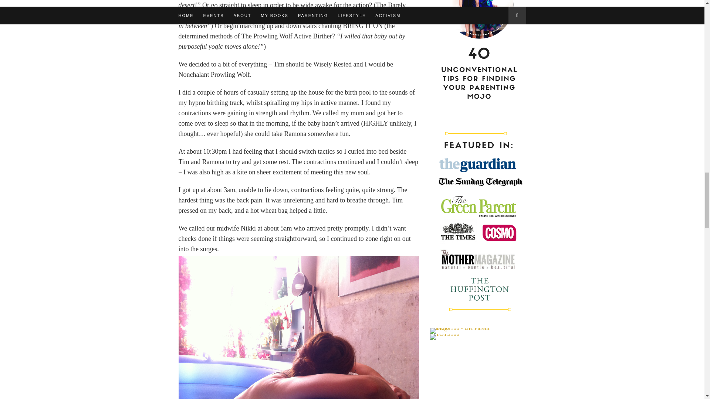 The width and height of the screenshot is (710, 399). What do you see at coordinates (460, 328) in the screenshot?
I see `TOTS 100 - UK Parent Blogs` at bounding box center [460, 328].